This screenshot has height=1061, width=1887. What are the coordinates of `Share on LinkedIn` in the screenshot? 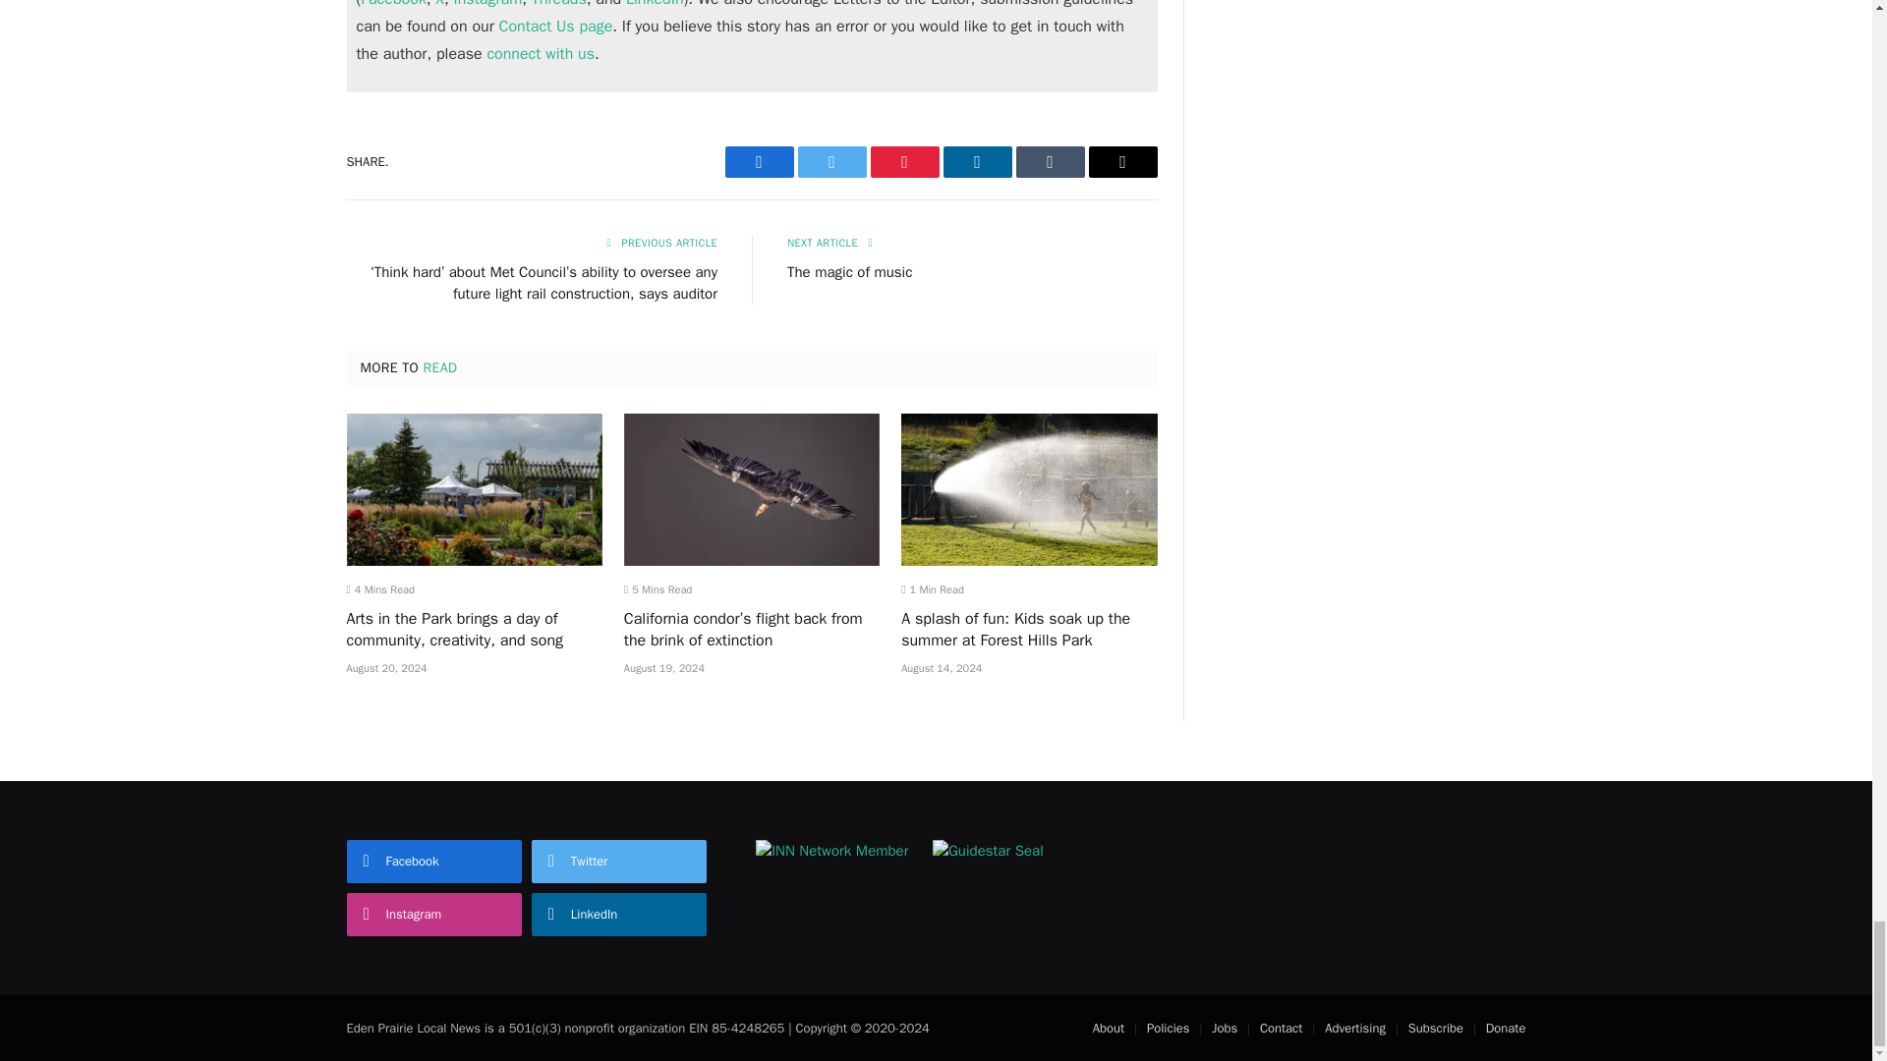 It's located at (977, 162).